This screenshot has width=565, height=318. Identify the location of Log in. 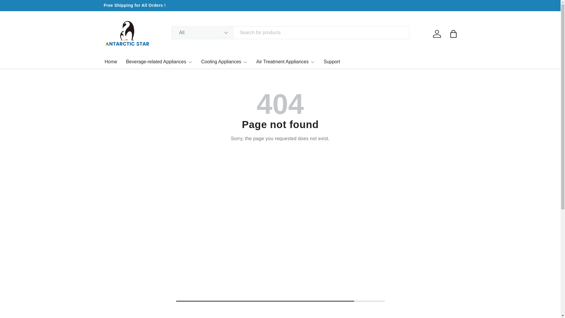
(436, 34).